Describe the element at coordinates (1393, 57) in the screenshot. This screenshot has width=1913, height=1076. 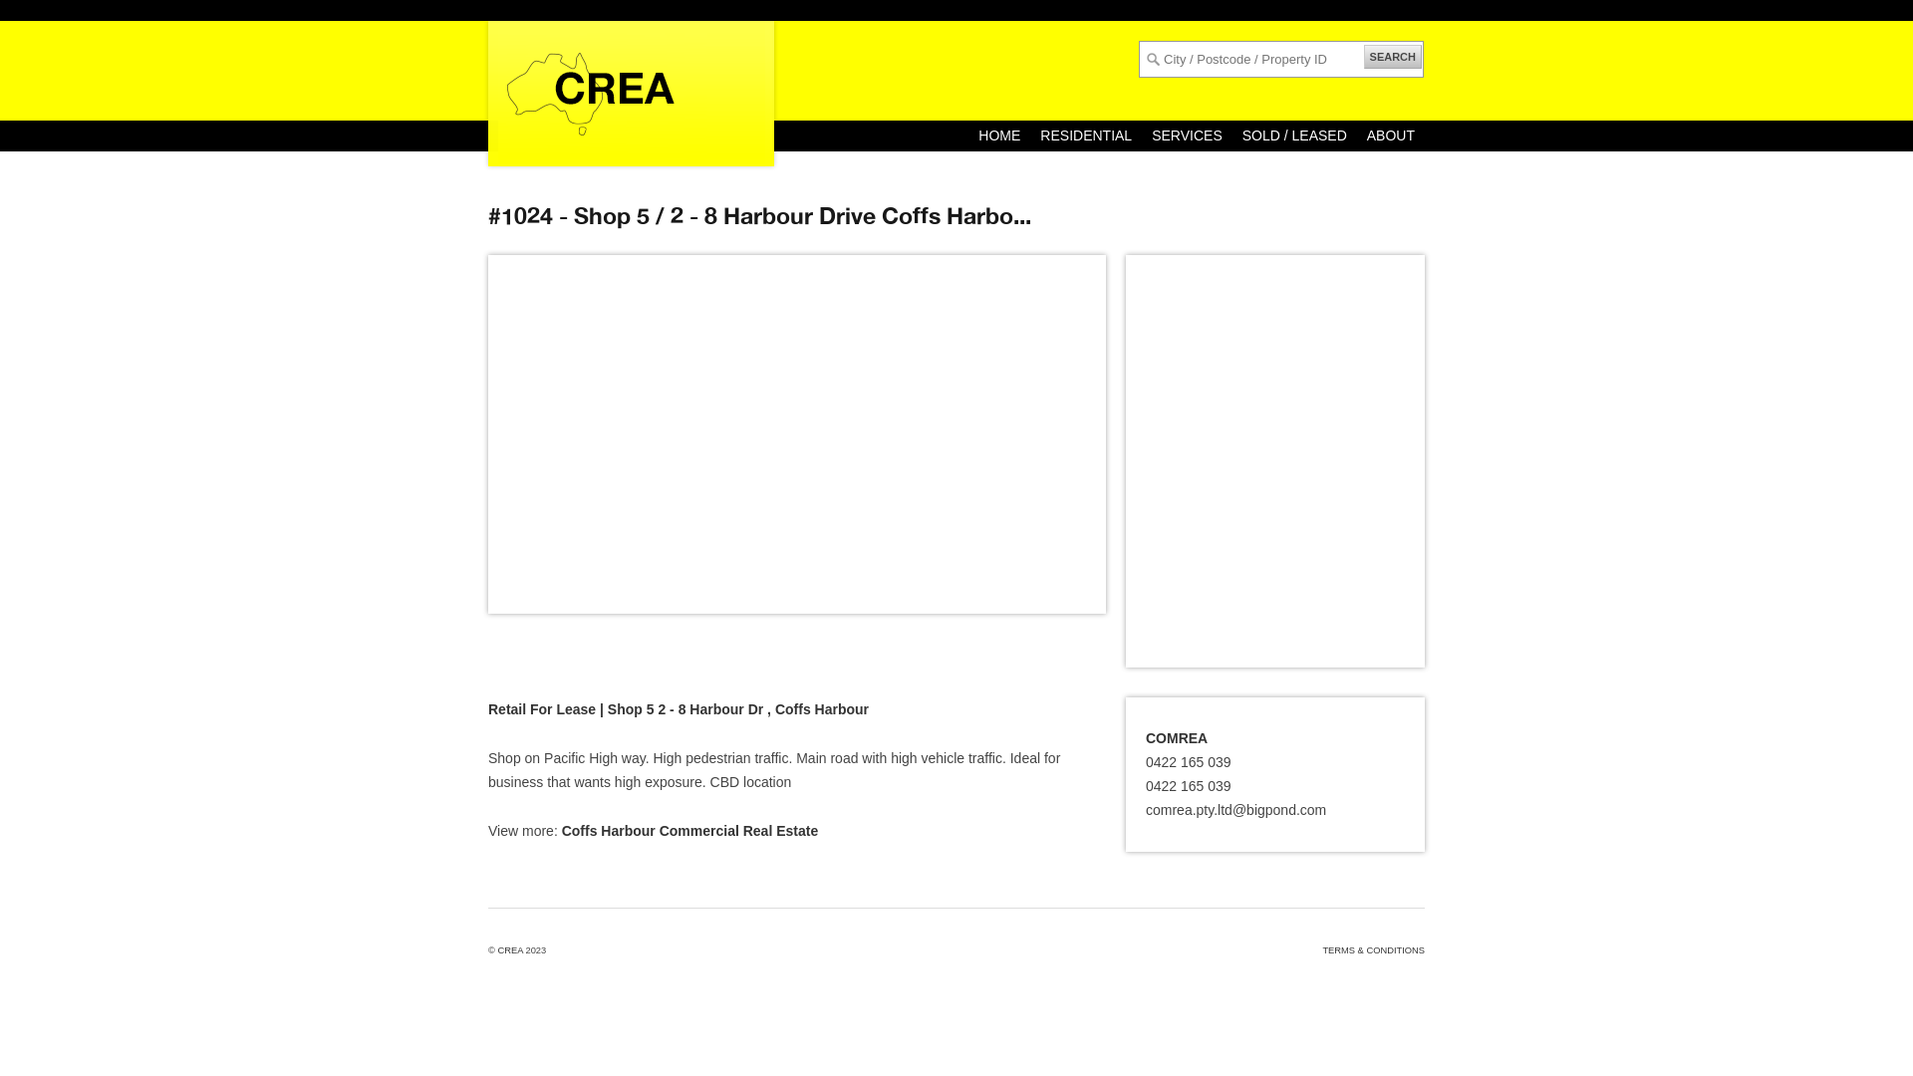
I see `SEARCH` at that location.